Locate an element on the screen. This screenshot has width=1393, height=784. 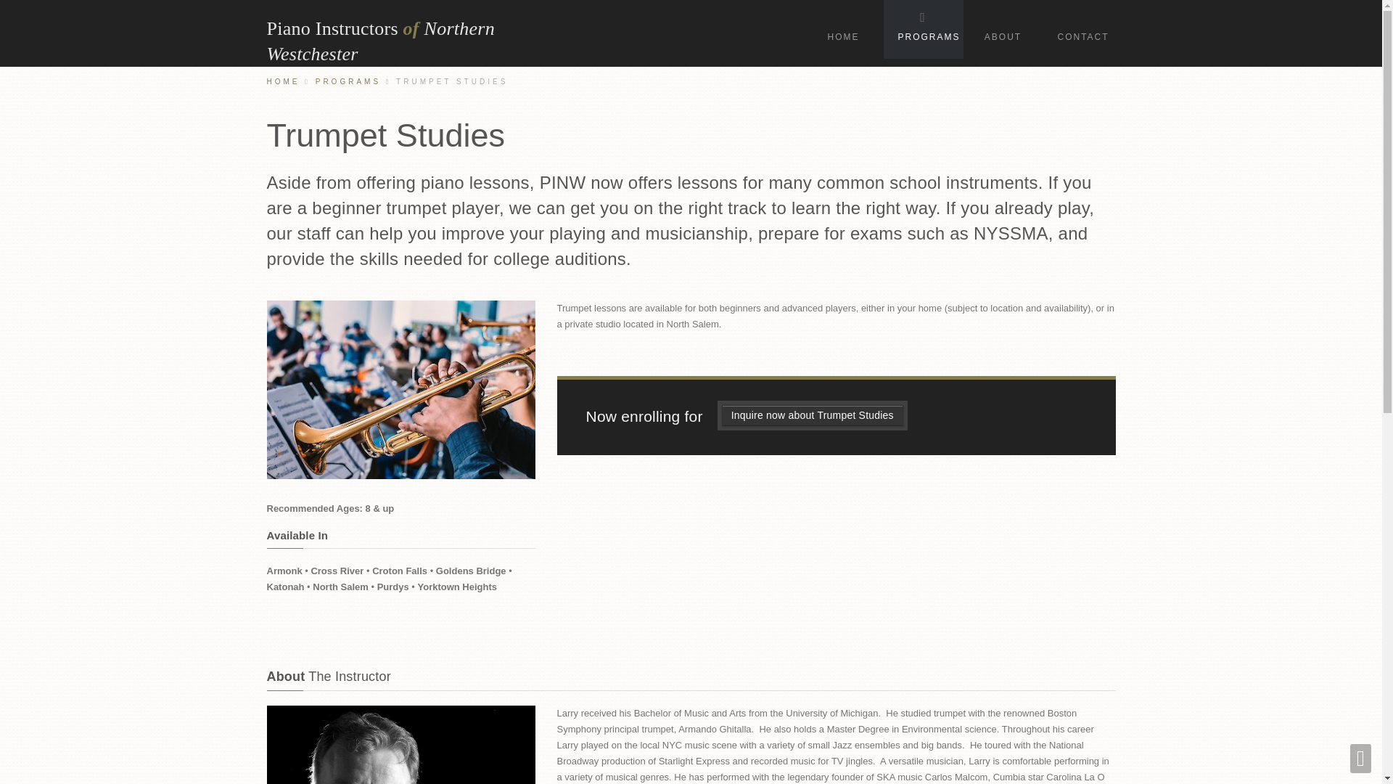
PROGRAMS is located at coordinates (923, 29).